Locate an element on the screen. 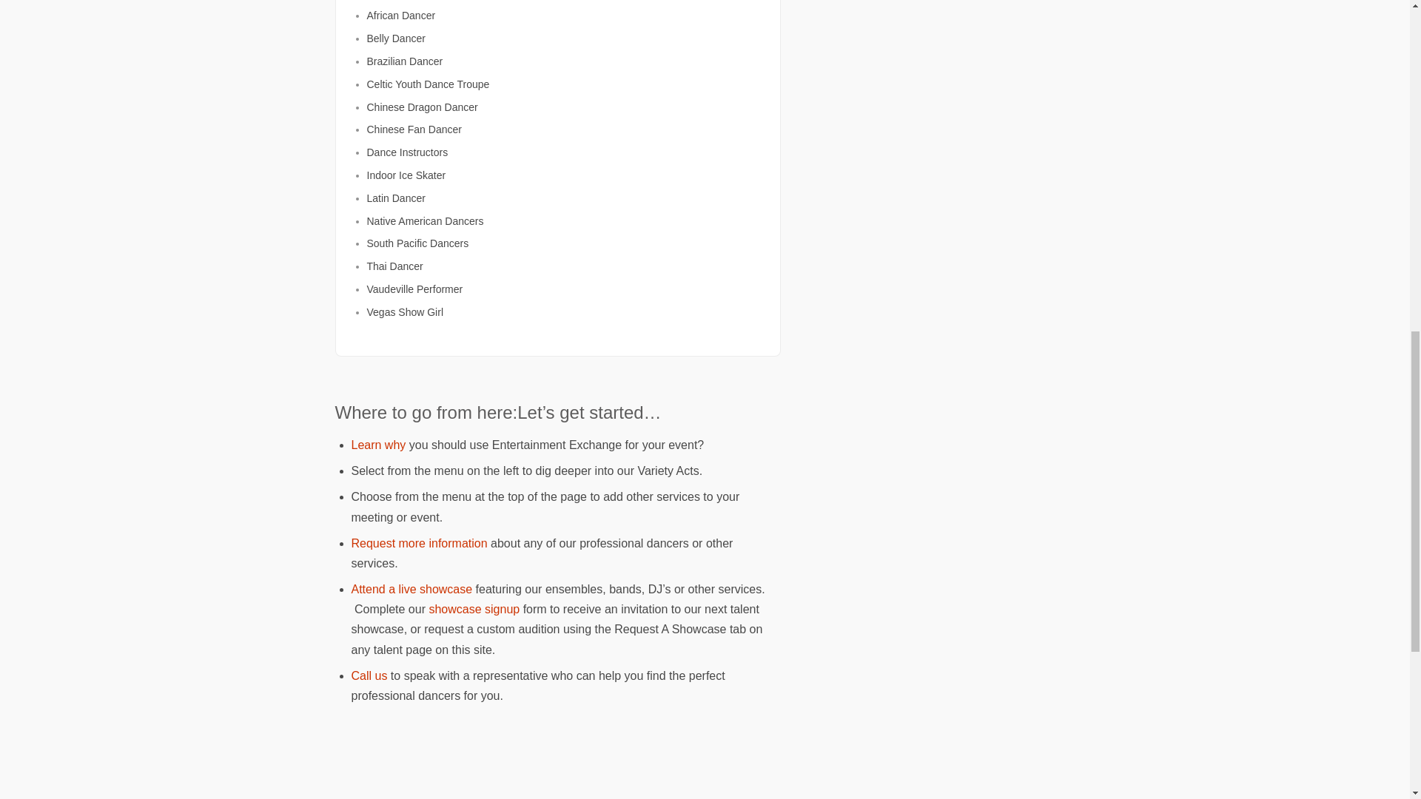  Belly Dancer is located at coordinates (395, 38).